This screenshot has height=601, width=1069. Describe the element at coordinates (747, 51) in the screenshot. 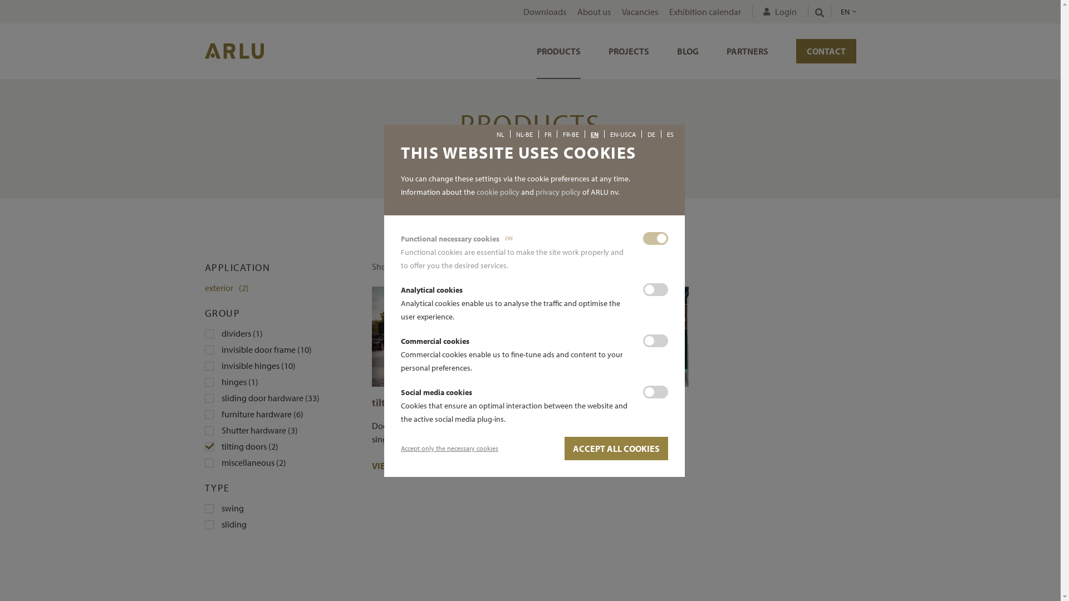

I see `PARTNERS` at that location.